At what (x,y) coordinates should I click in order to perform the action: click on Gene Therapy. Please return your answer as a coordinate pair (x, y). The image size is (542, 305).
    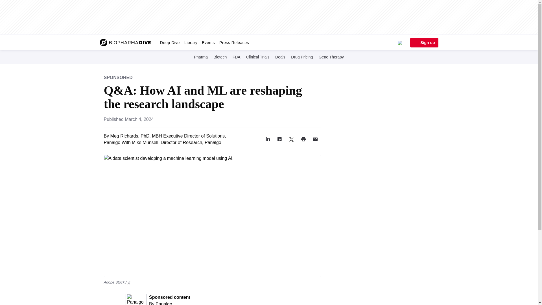
    Looking at the image, I should click on (331, 57).